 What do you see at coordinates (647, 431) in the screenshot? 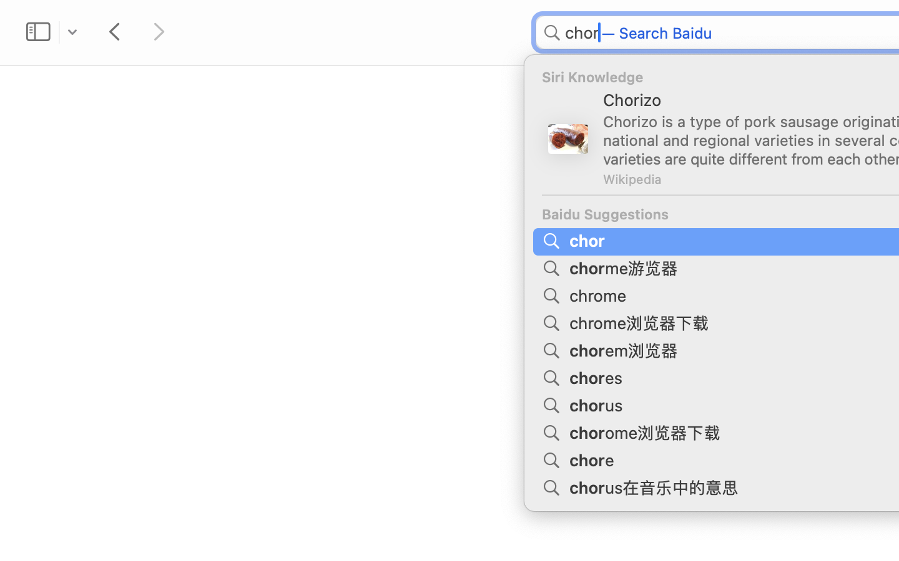
I see `chorome浏览器下载` at bounding box center [647, 431].